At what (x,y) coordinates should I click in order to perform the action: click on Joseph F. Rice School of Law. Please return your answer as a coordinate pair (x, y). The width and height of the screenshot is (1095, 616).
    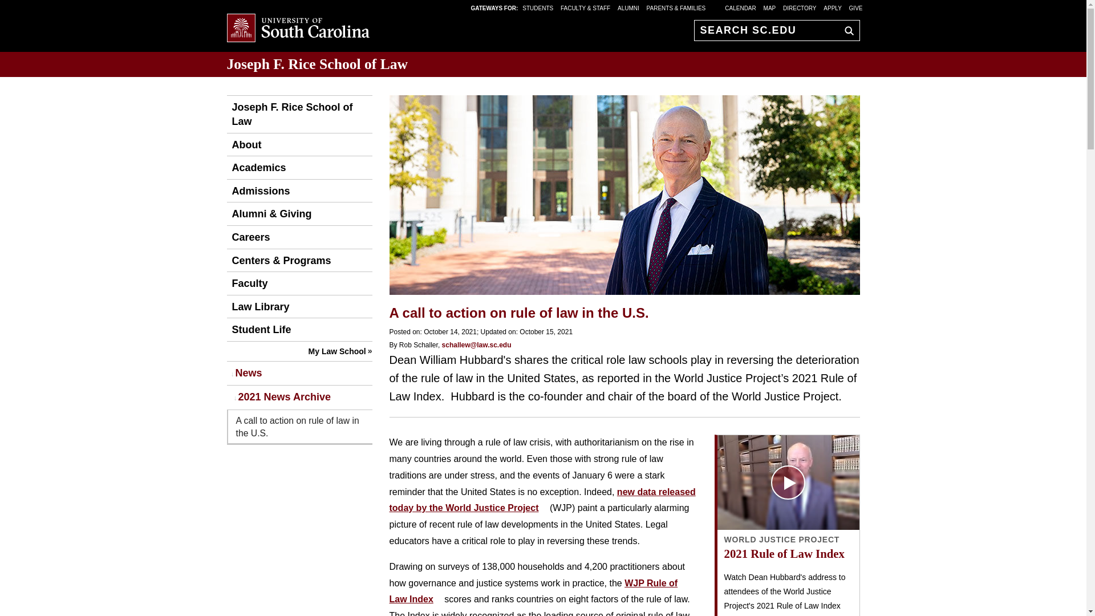
    Looking at the image, I should click on (299, 114).